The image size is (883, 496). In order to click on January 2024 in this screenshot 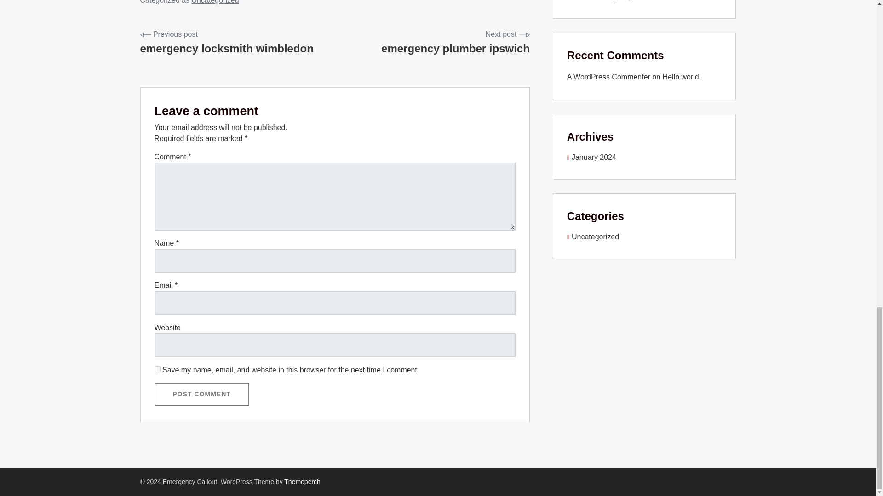, I will do `click(201, 394)`.